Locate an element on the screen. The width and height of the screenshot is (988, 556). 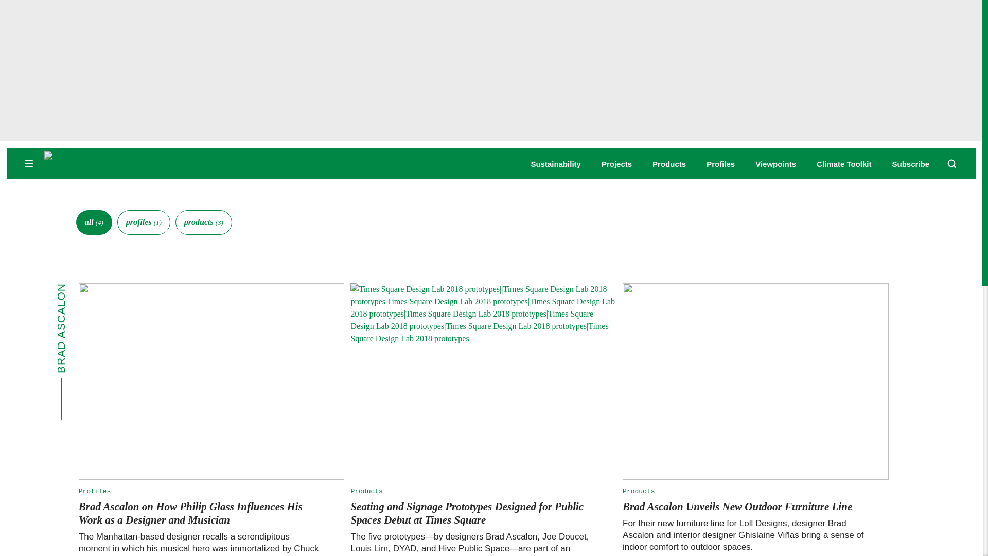
METROPOLIS is located at coordinates (123, 163).